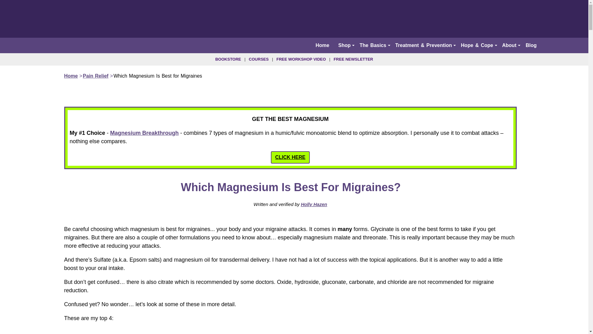 This screenshot has height=334, width=593. I want to click on Pain Relief, so click(96, 75).